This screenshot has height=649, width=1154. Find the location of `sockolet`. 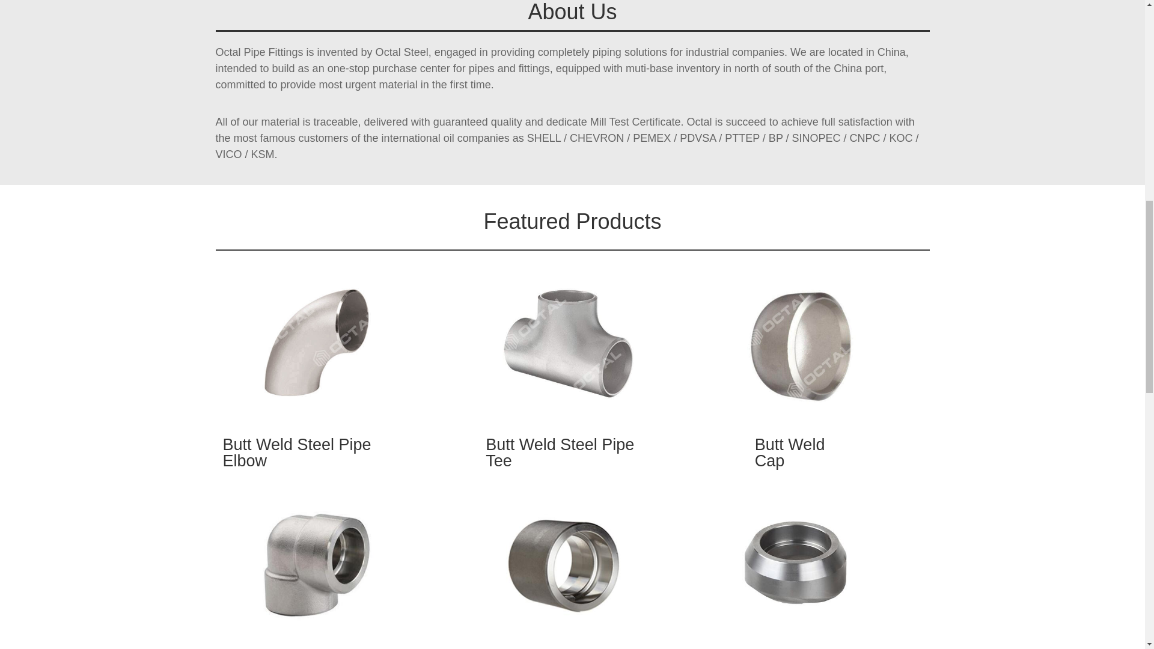

sockolet is located at coordinates (797, 560).